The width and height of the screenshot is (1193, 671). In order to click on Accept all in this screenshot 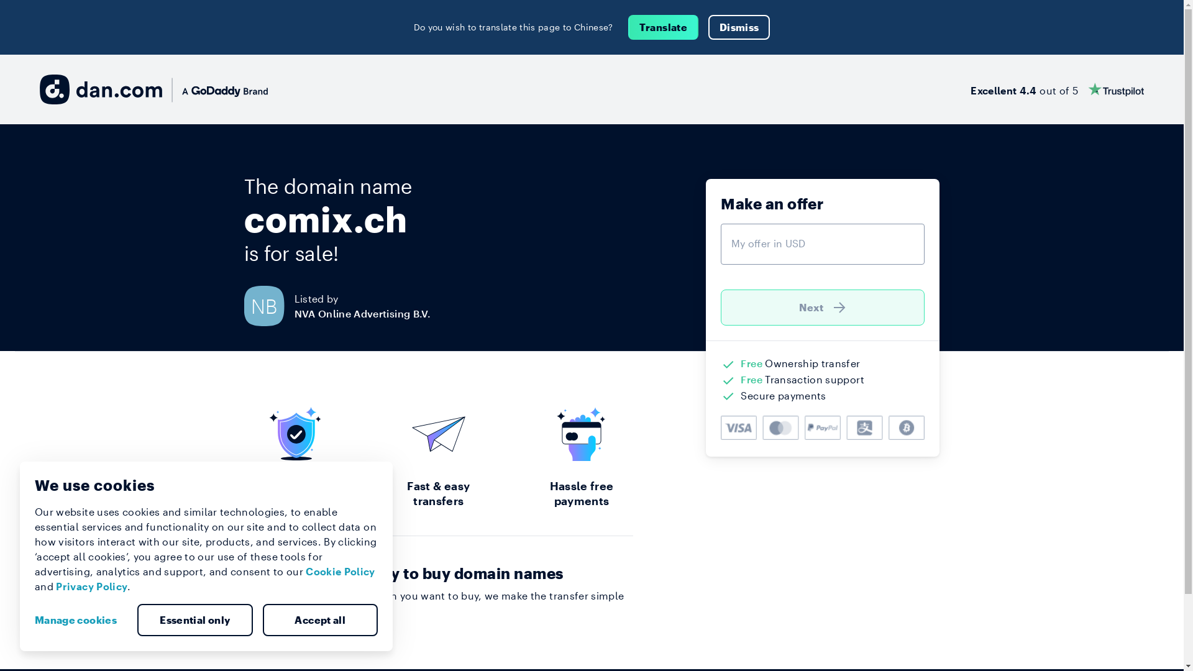, I will do `click(320, 620)`.